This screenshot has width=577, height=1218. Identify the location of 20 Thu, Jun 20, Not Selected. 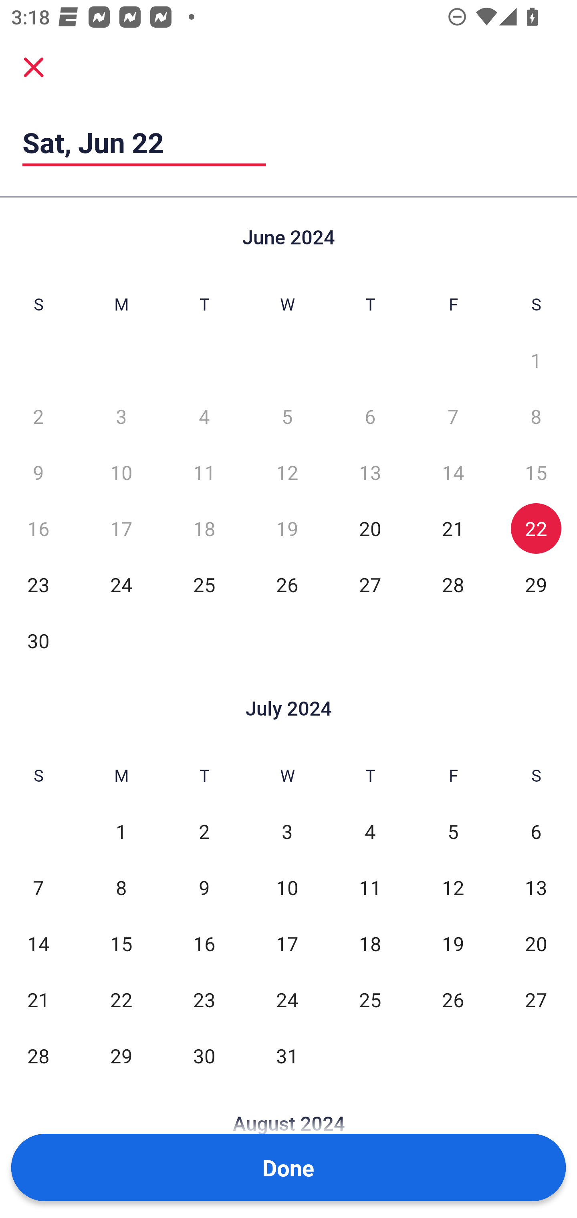
(370, 528).